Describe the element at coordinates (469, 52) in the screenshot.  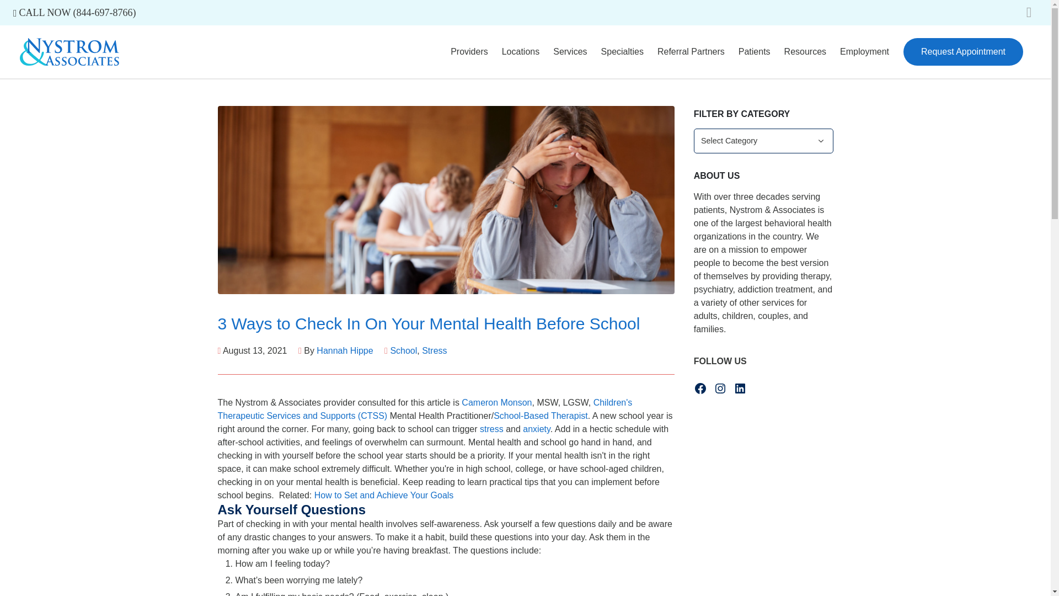
I see `Providers` at that location.